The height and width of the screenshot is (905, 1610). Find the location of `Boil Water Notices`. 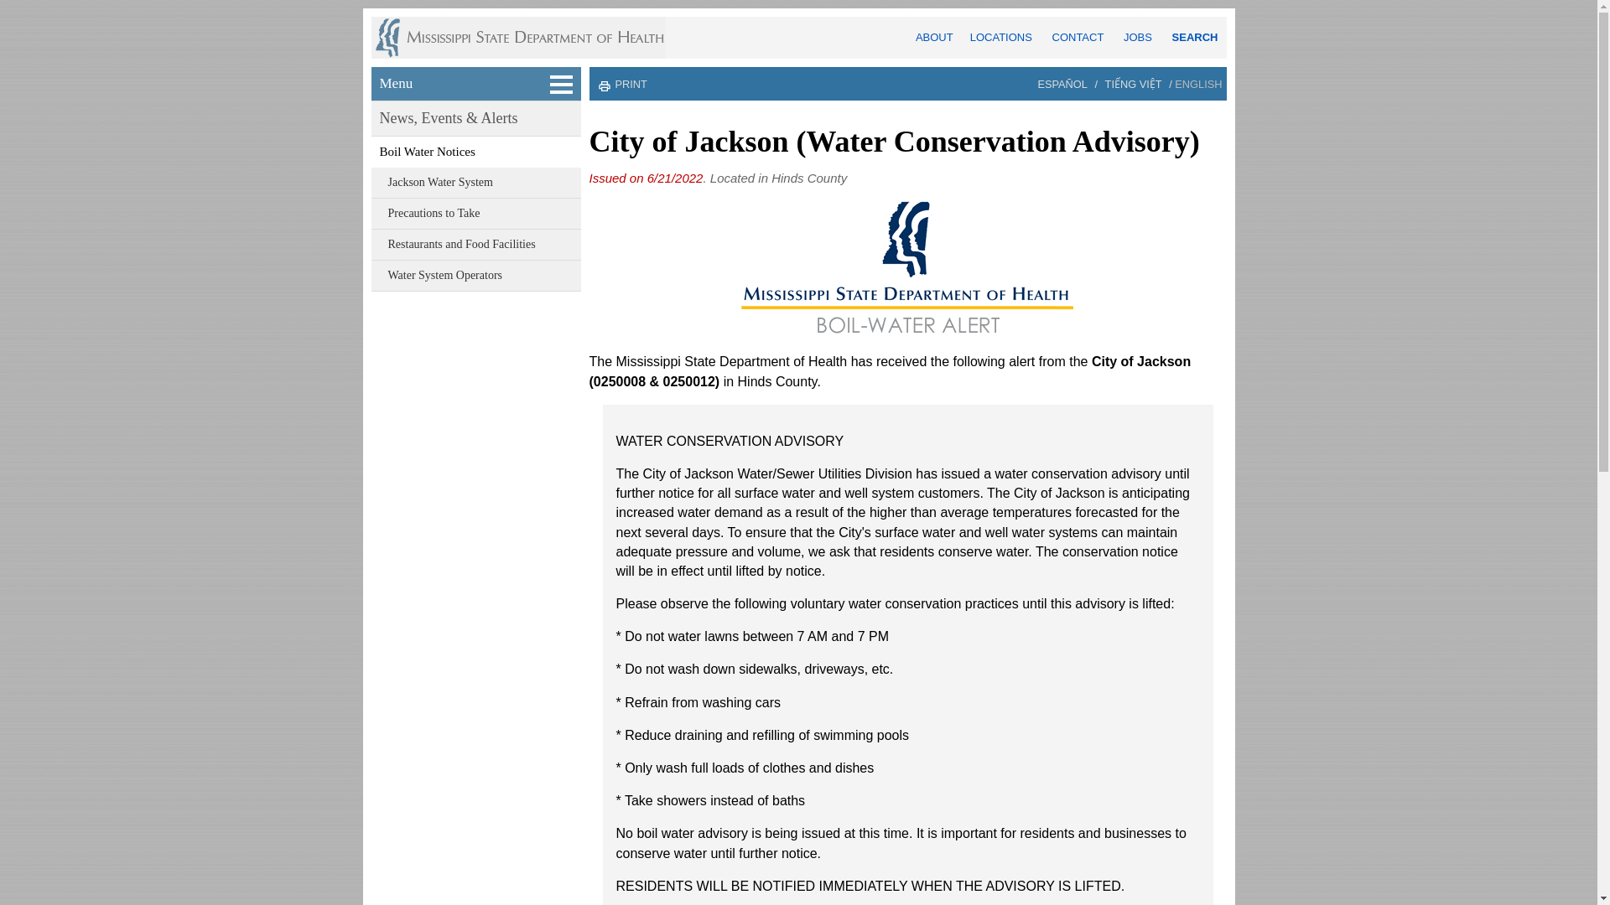

Boil Water Notices is located at coordinates (477, 152).